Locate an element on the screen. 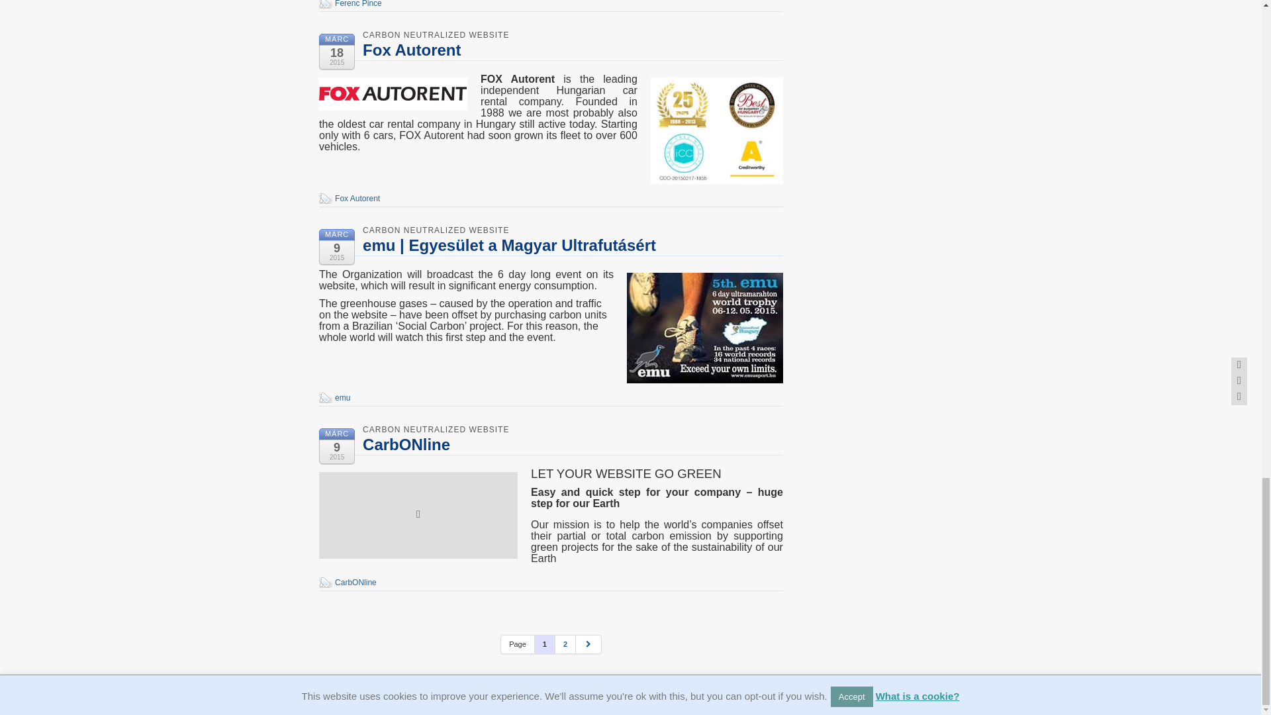 The height and width of the screenshot is (715, 1271). QFPC BOCS.CF is located at coordinates (830, 201).